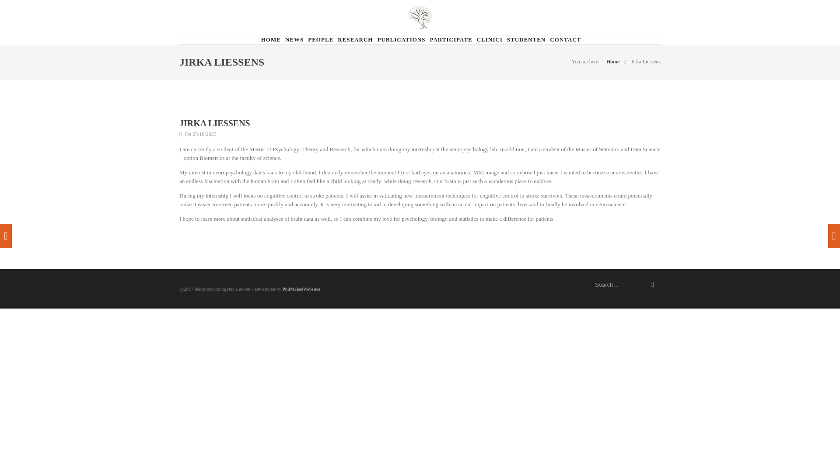 The height and width of the screenshot is (472, 840). What do you see at coordinates (301, 288) in the screenshot?
I see `PhilMakesWebsites` at bounding box center [301, 288].